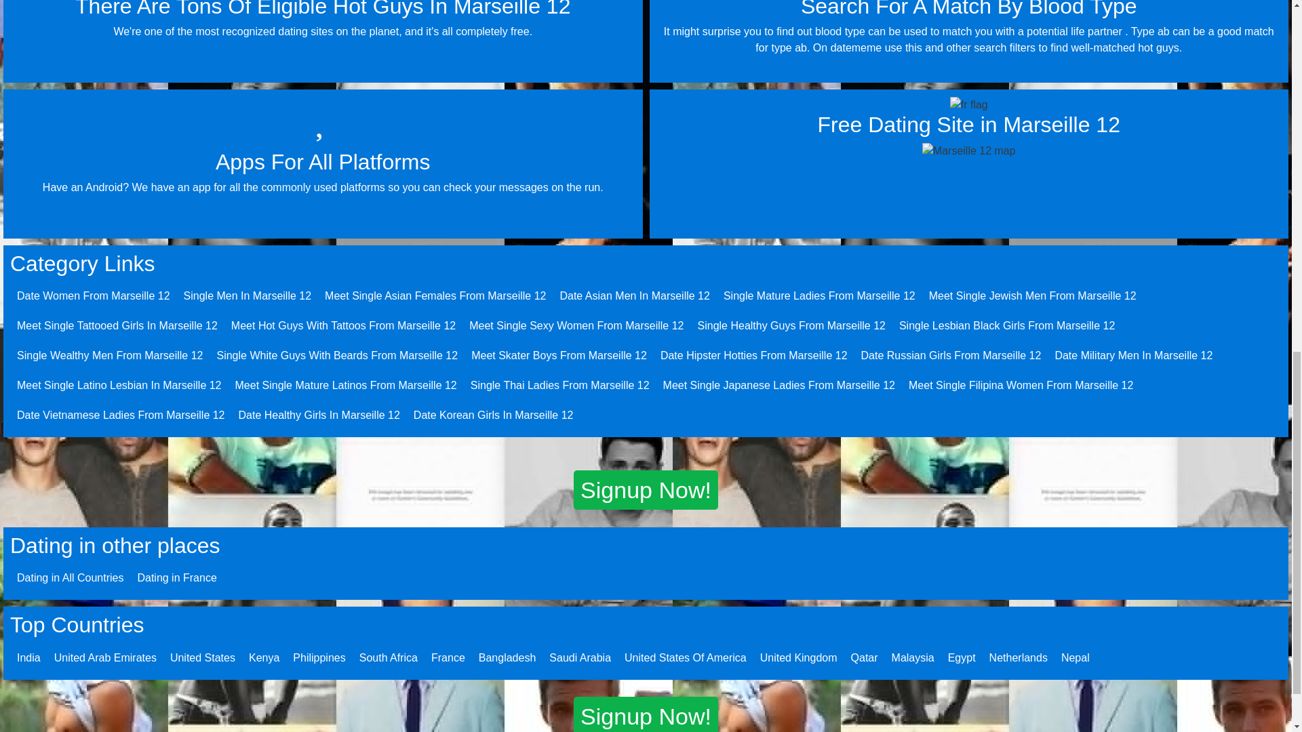 This screenshot has width=1302, height=732. What do you see at coordinates (248, 296) in the screenshot?
I see `Single Men In Marseille 12` at bounding box center [248, 296].